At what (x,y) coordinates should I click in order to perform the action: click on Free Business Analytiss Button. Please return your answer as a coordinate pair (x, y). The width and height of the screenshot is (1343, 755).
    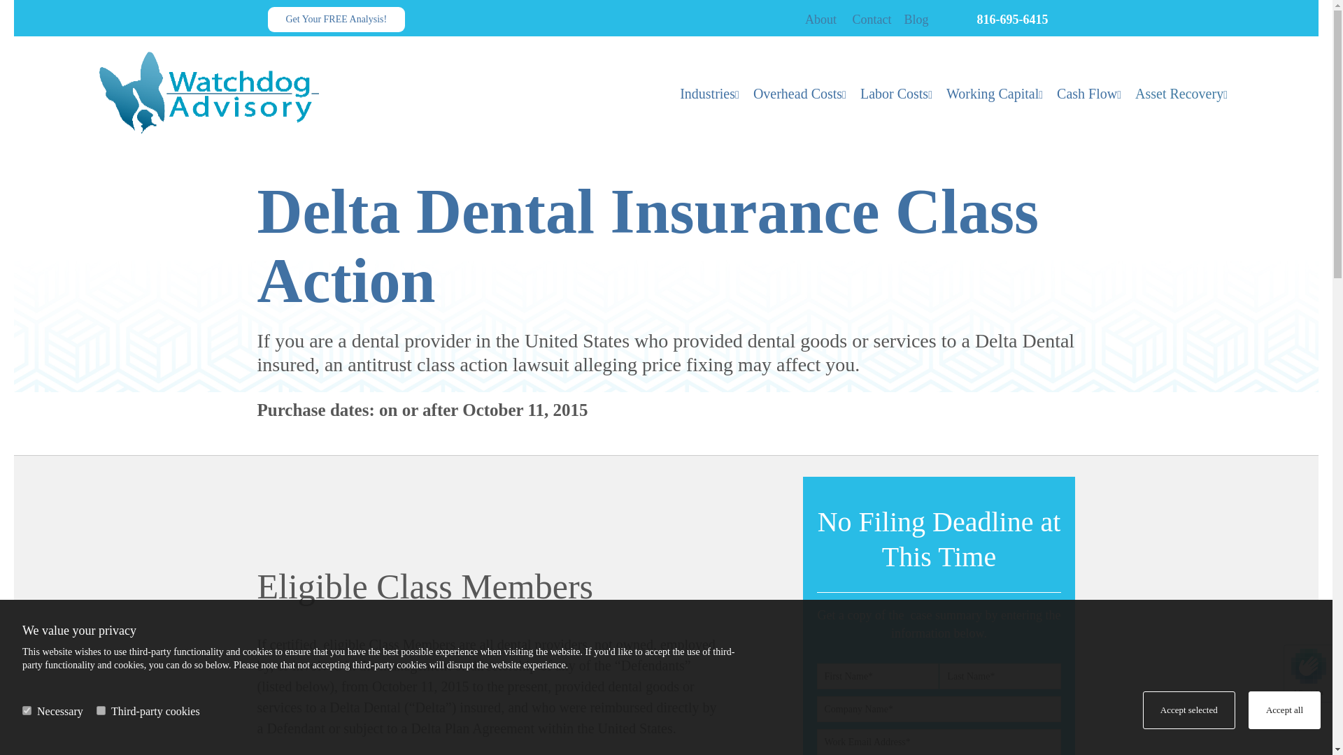
    Looking at the image, I should click on (336, 20).